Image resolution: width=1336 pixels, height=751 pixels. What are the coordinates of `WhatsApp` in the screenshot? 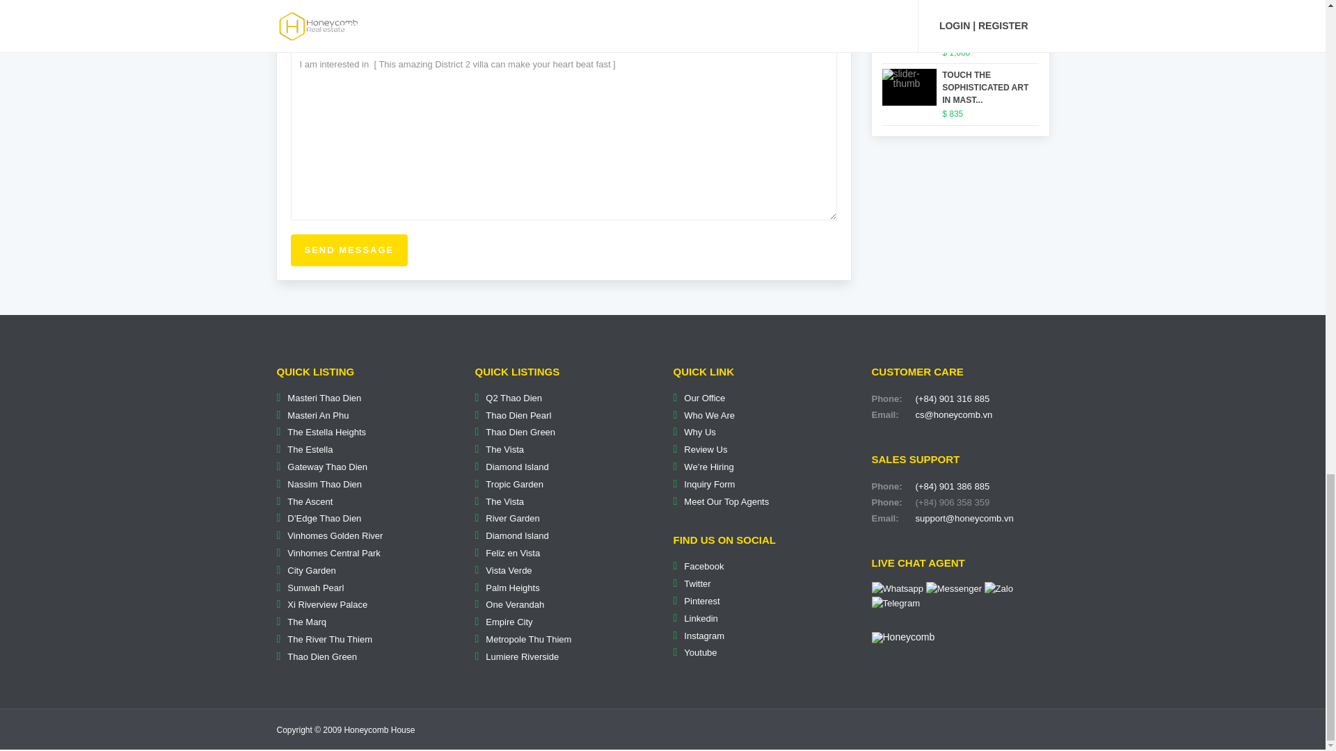 It's located at (896, 589).